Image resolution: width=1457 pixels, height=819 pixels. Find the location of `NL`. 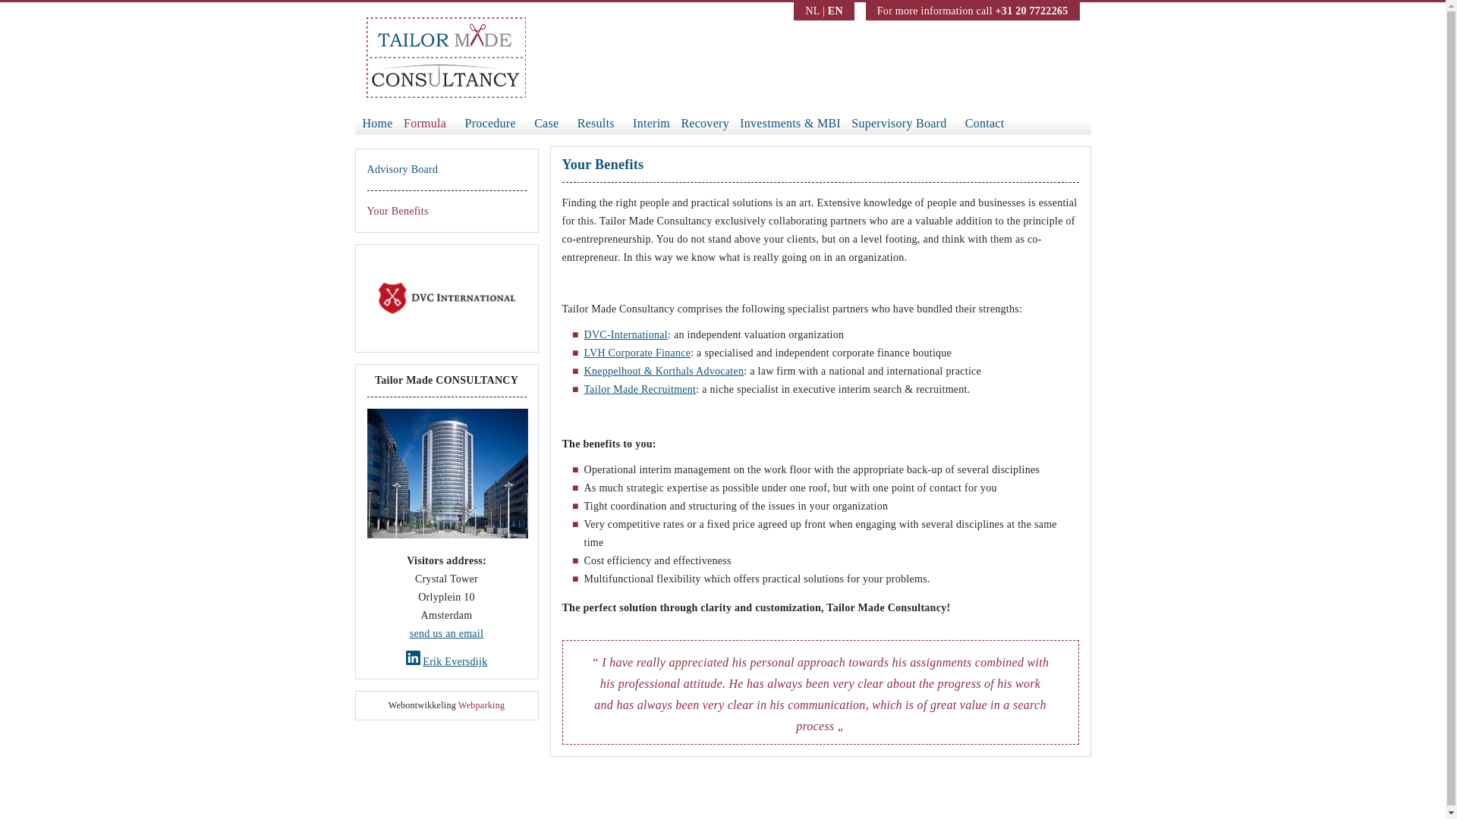

NL is located at coordinates (812, 11).